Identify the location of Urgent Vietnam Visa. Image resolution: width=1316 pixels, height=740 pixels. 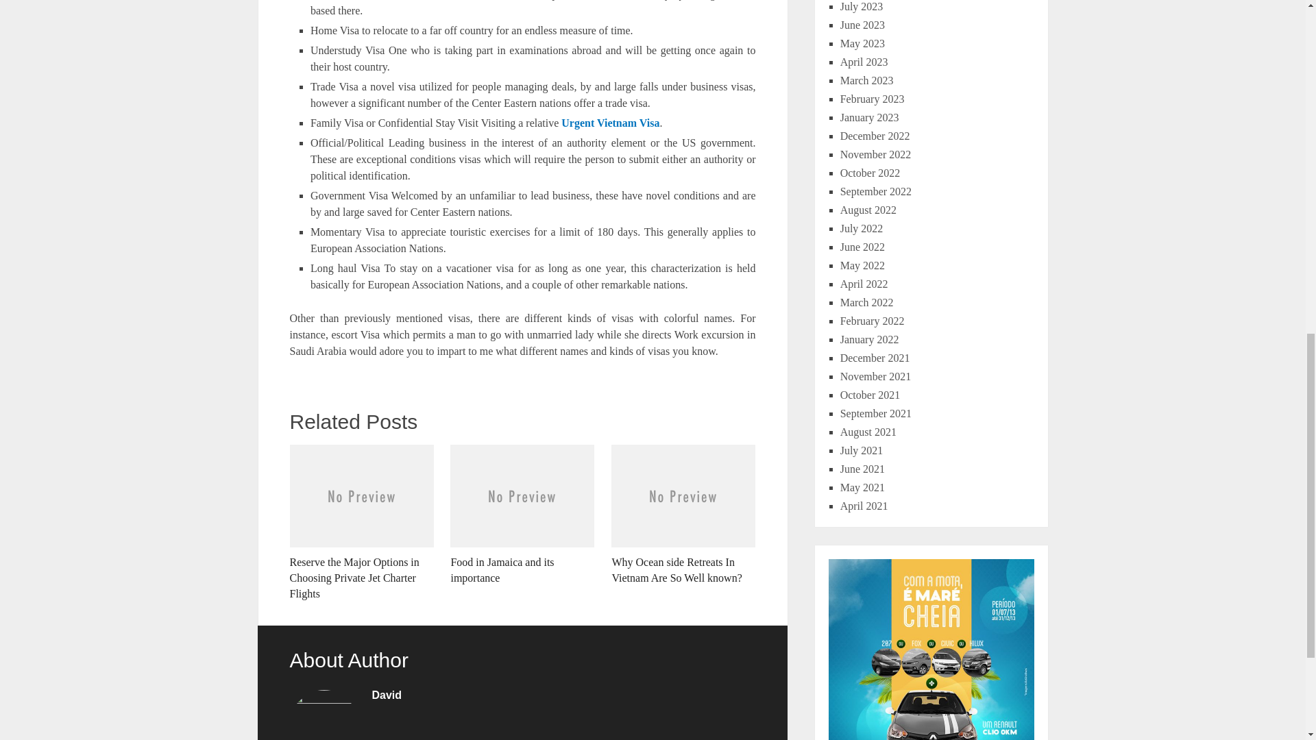
(610, 122).